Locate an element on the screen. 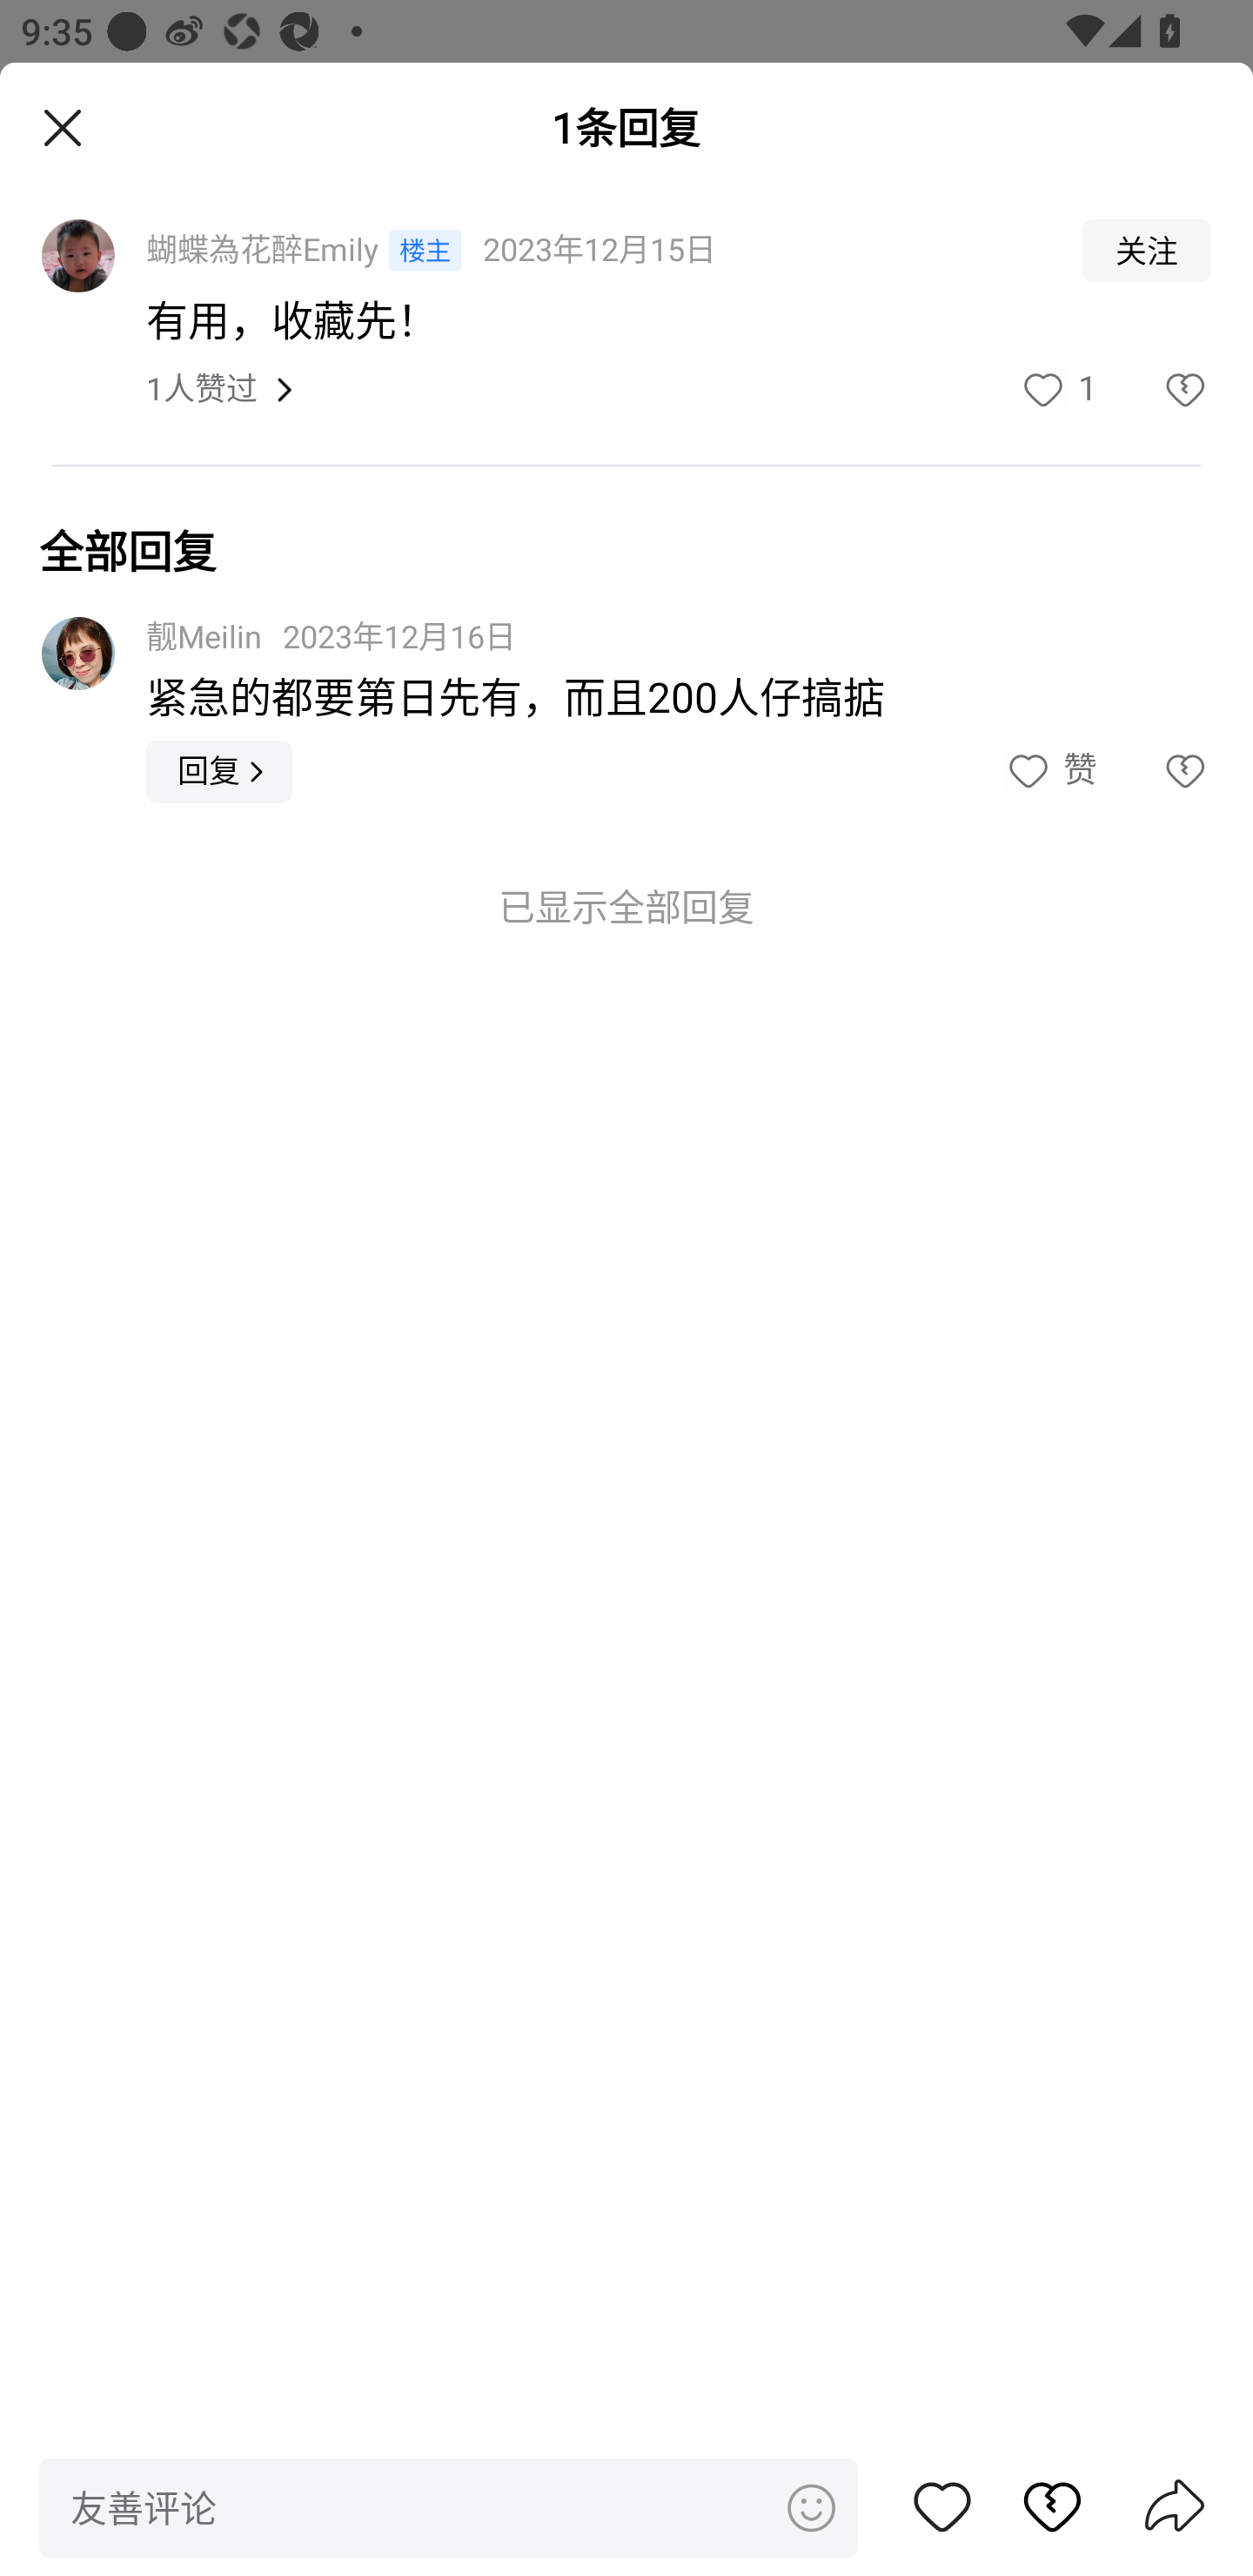 This screenshot has width=1253, height=2576. 赞 is located at coordinates (943, 2507).